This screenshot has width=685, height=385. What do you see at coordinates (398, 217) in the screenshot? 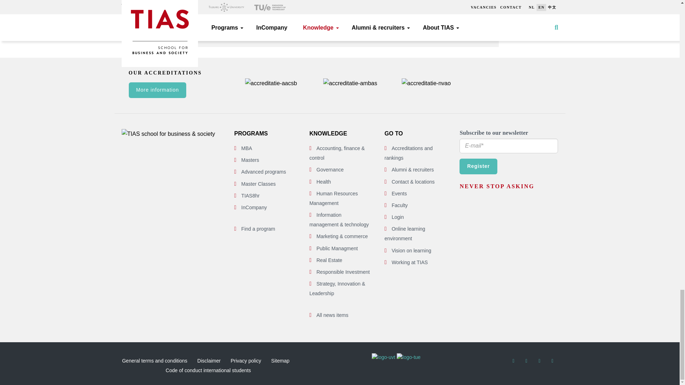
I see `Login` at bounding box center [398, 217].